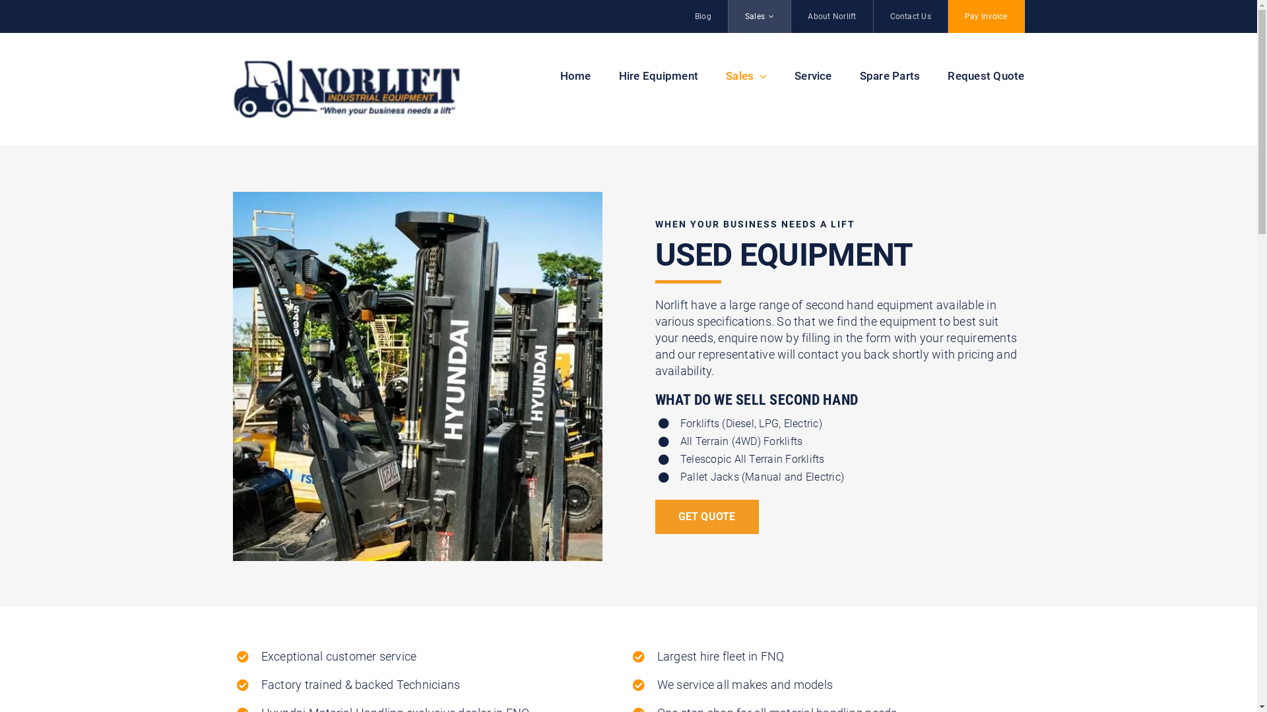 The image size is (1267, 712). What do you see at coordinates (575, 76) in the screenshot?
I see `Home` at bounding box center [575, 76].